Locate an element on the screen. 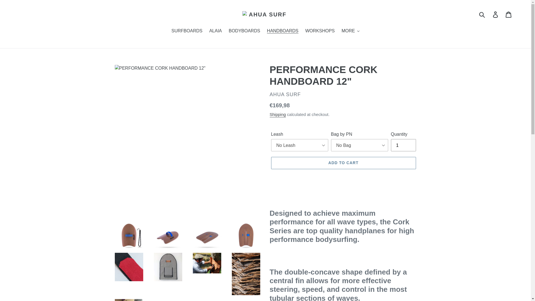 The height and width of the screenshot is (301, 535). SURFBOARDS is located at coordinates (187, 31).